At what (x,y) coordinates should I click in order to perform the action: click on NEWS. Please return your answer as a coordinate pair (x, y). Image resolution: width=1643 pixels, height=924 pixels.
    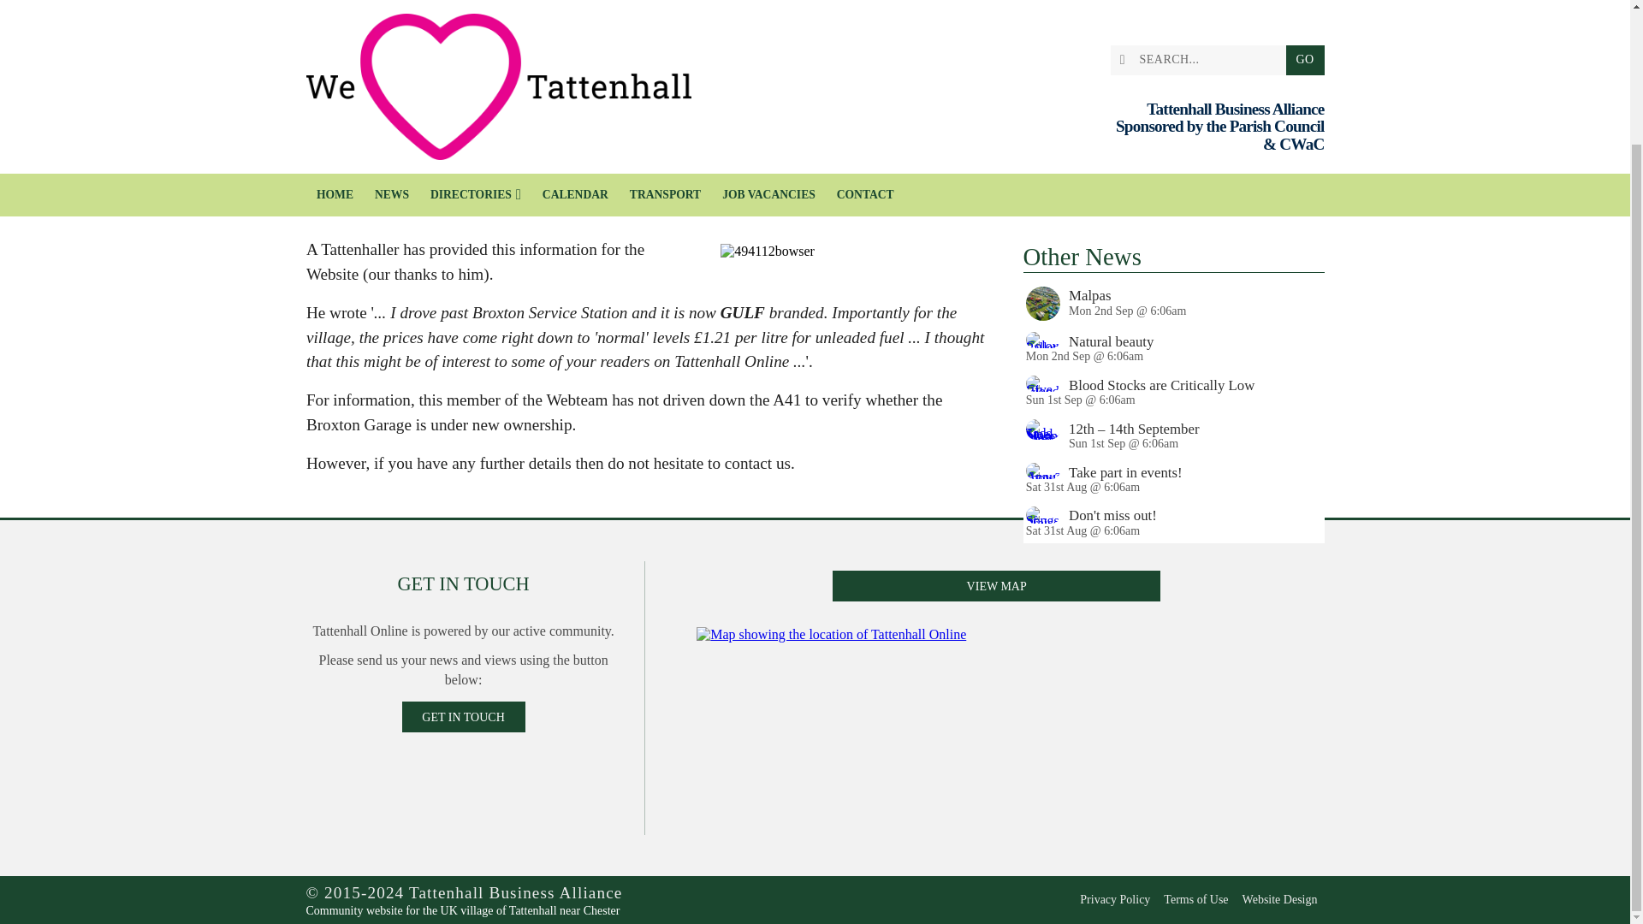
    Looking at the image, I should click on (390, 37).